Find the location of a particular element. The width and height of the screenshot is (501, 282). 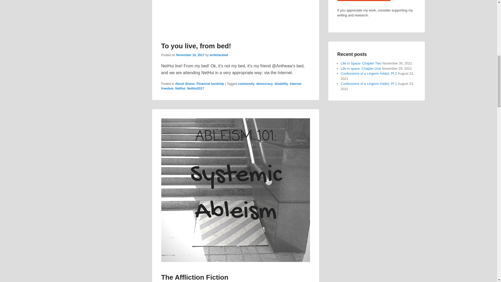

disability is located at coordinates (281, 84).